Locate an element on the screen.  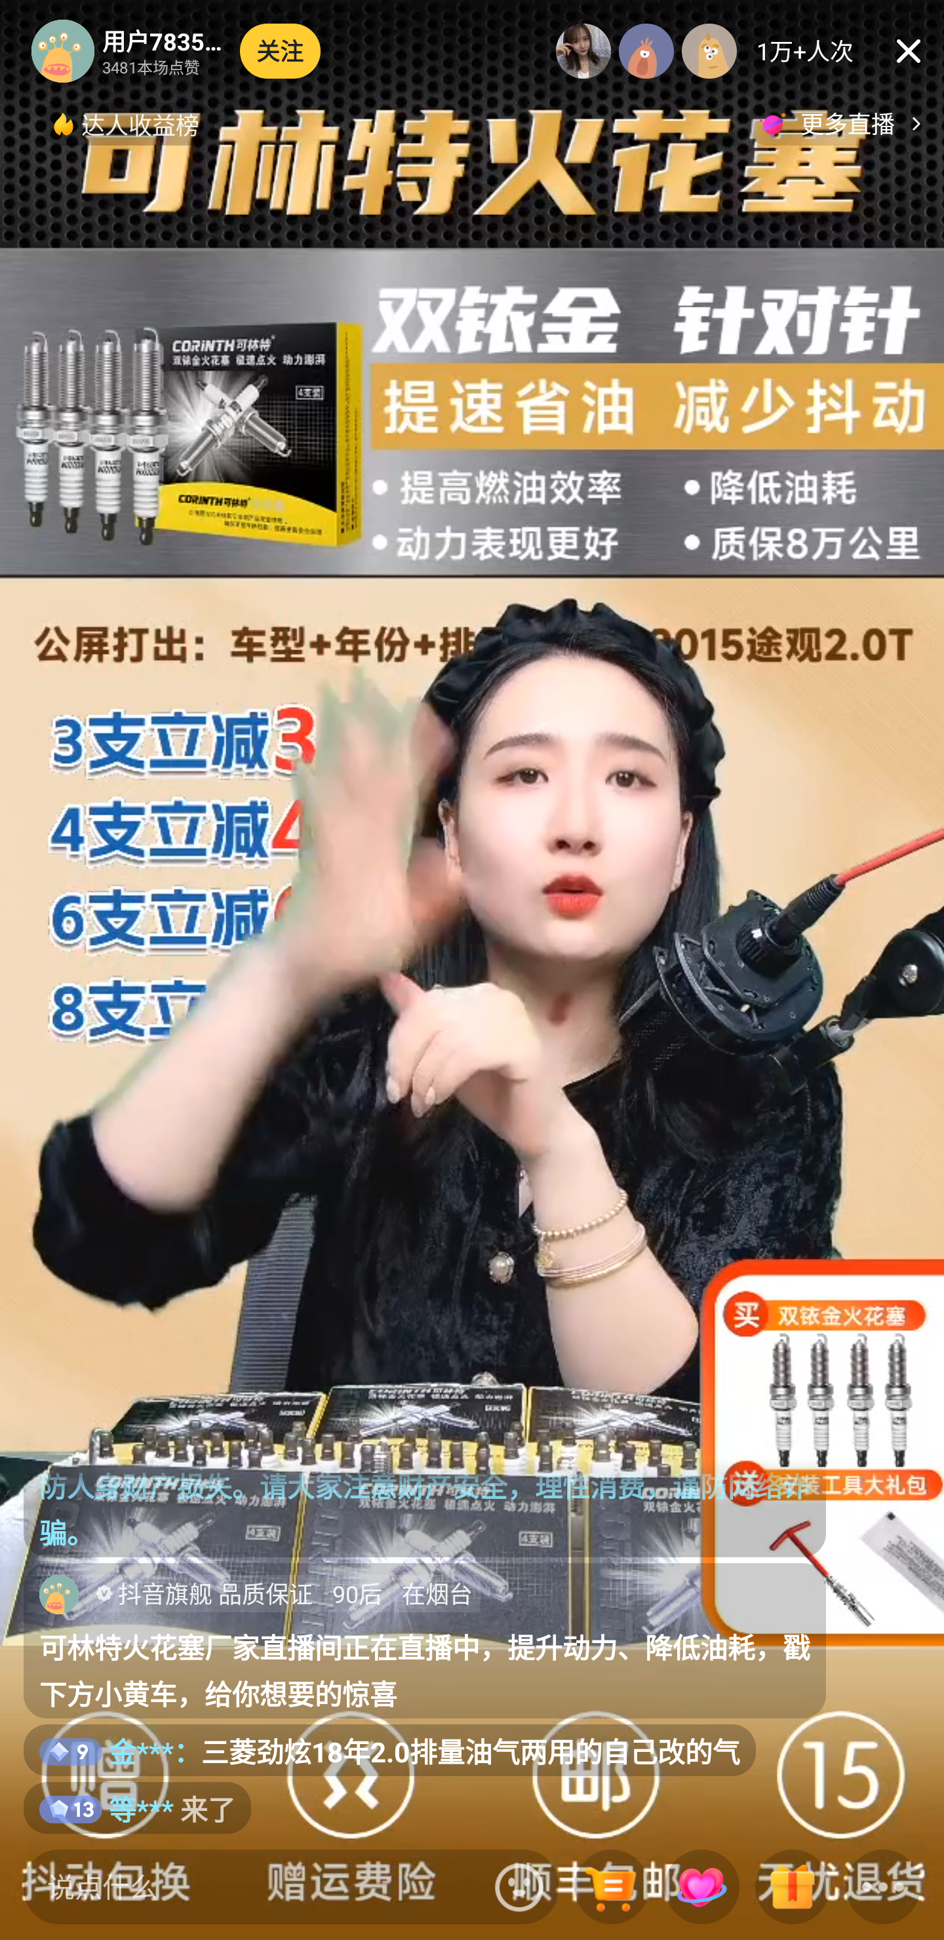
小心心 is located at coordinates (701, 1888).